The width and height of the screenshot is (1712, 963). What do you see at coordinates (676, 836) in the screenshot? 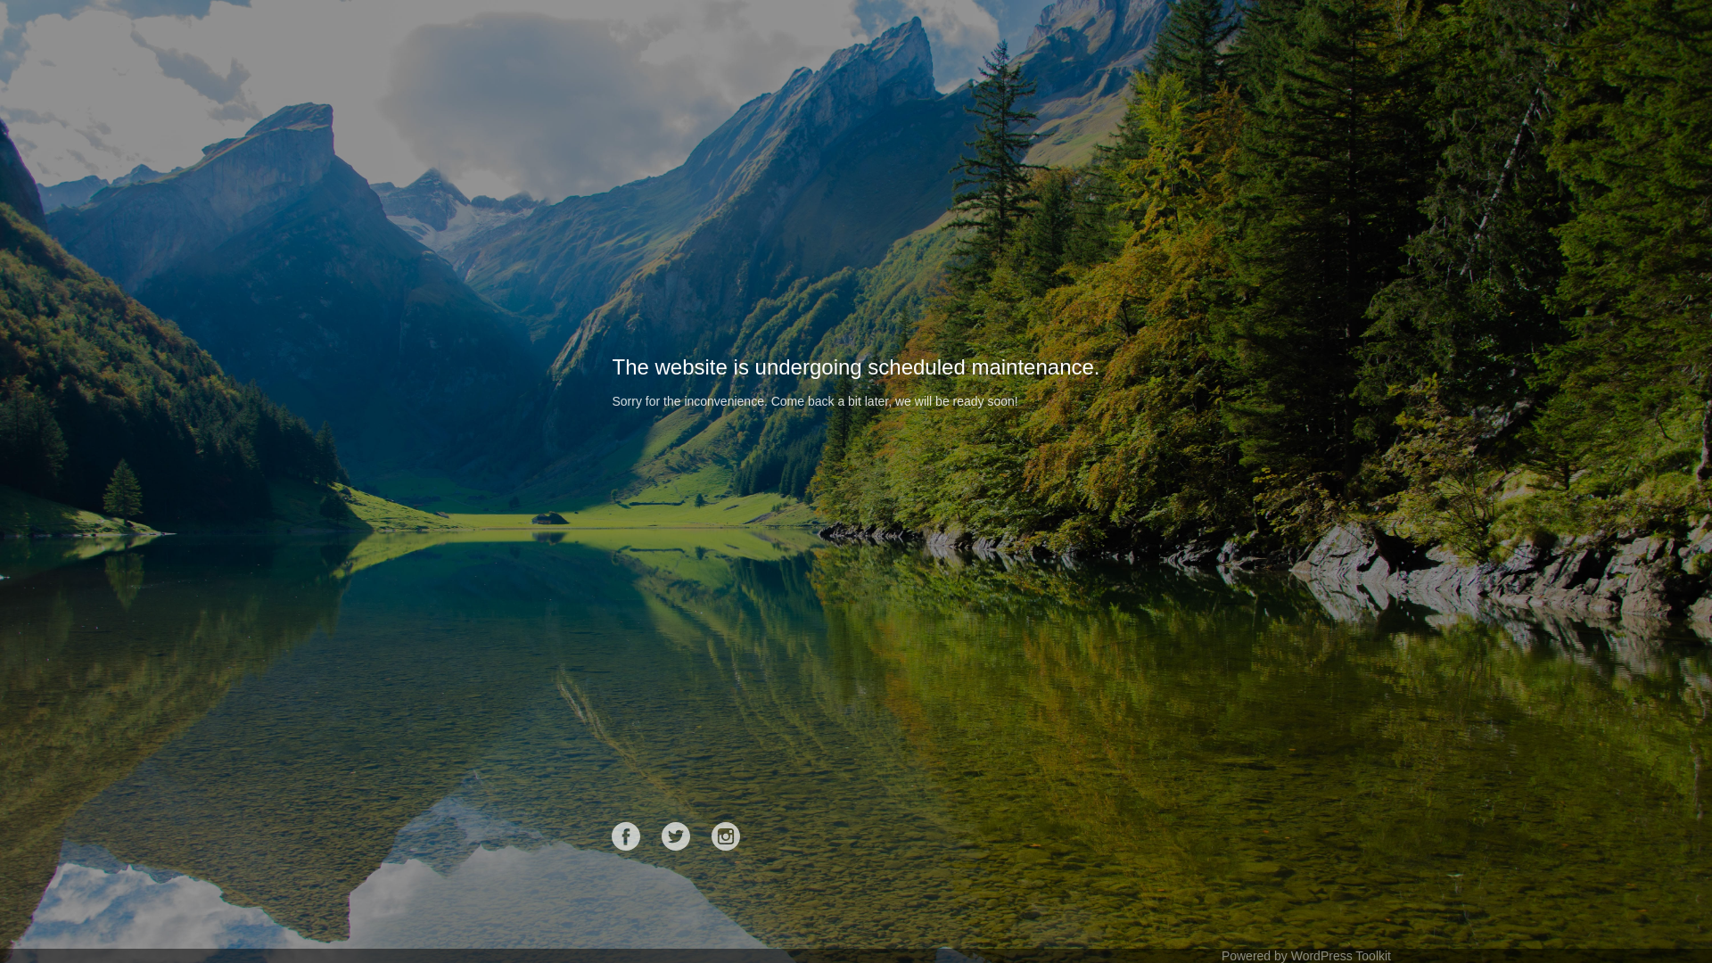
I see `Twitter` at bounding box center [676, 836].